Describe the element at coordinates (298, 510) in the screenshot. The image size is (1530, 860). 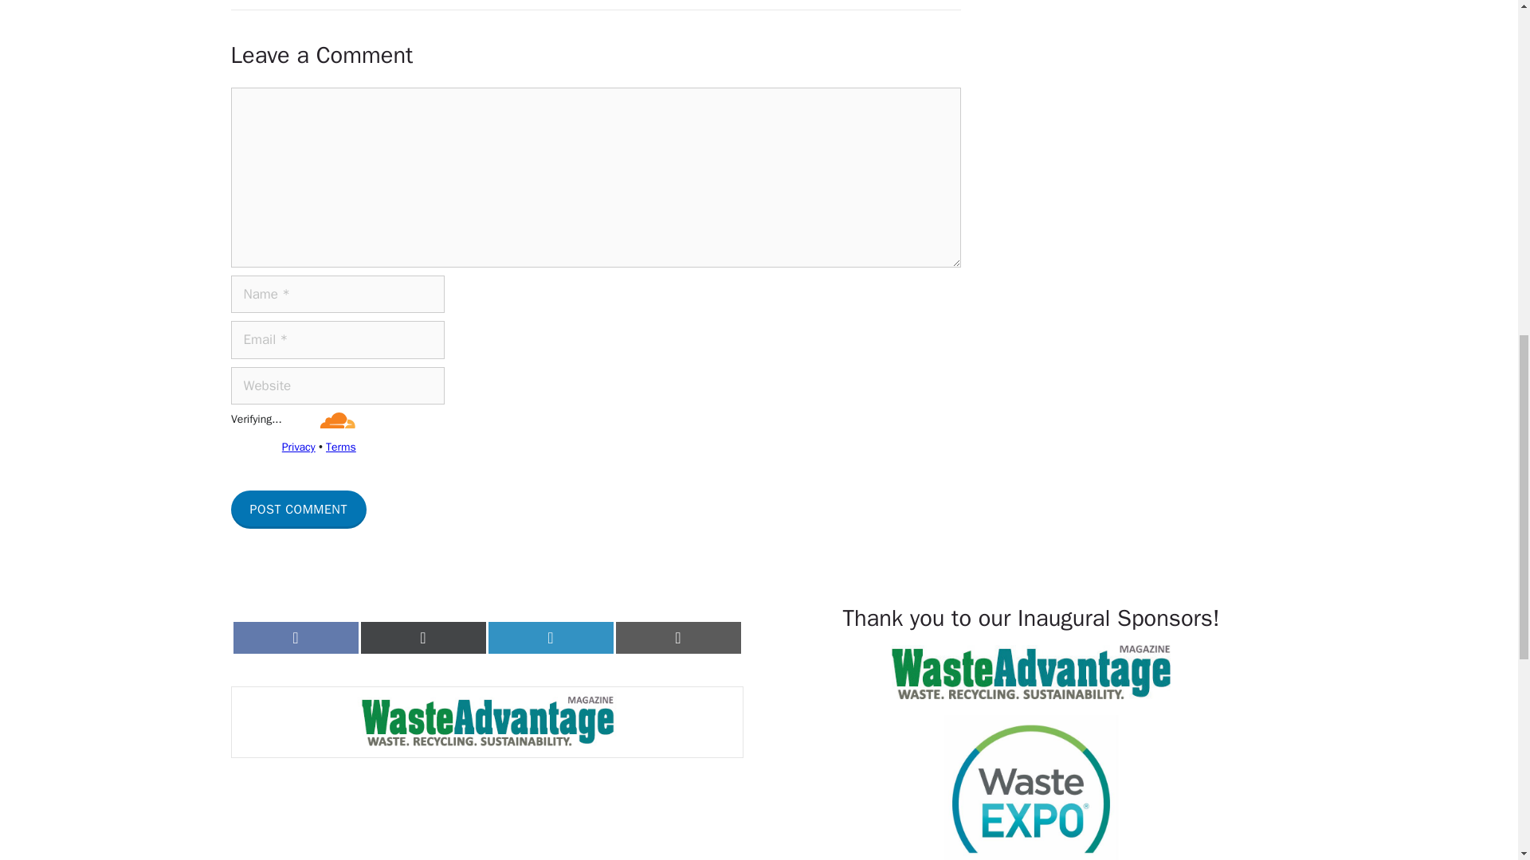
I see `Post Comment` at that location.